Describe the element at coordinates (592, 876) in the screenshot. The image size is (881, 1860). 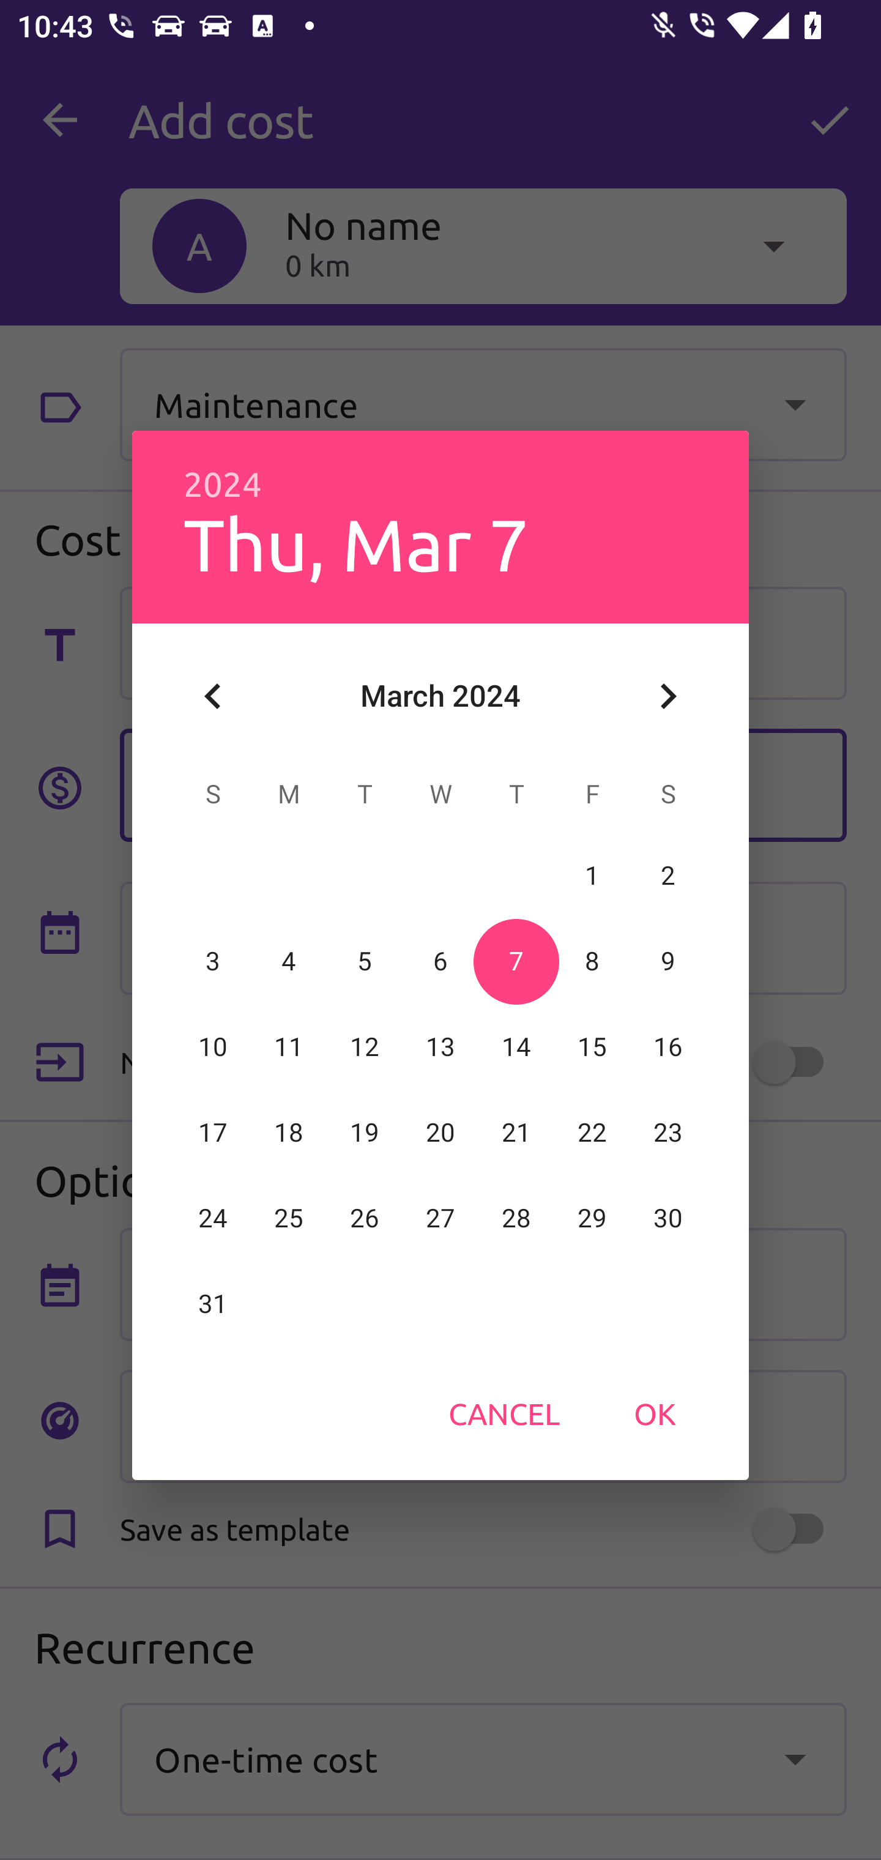
I see `1 01 March 2024` at that location.